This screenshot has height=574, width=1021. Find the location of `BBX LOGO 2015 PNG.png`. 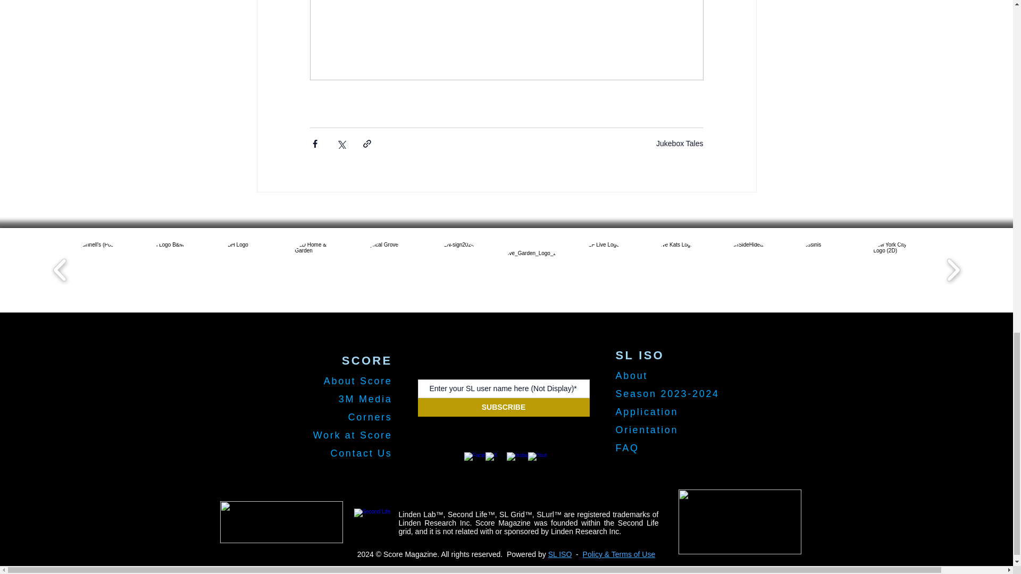

BBX LOGO 2015 PNG.png is located at coordinates (282, 522).